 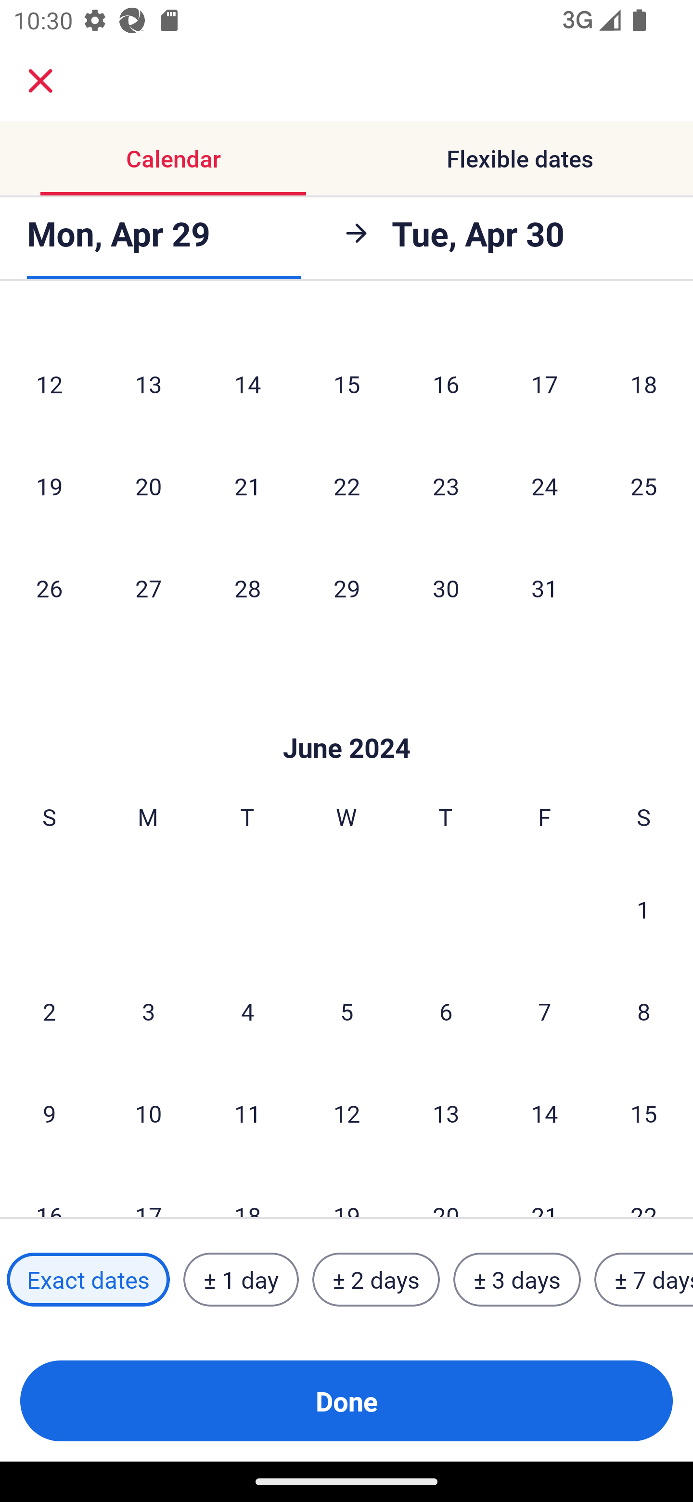 What do you see at coordinates (247, 1010) in the screenshot?
I see `4 Tuesday, June 4, 2024` at bounding box center [247, 1010].